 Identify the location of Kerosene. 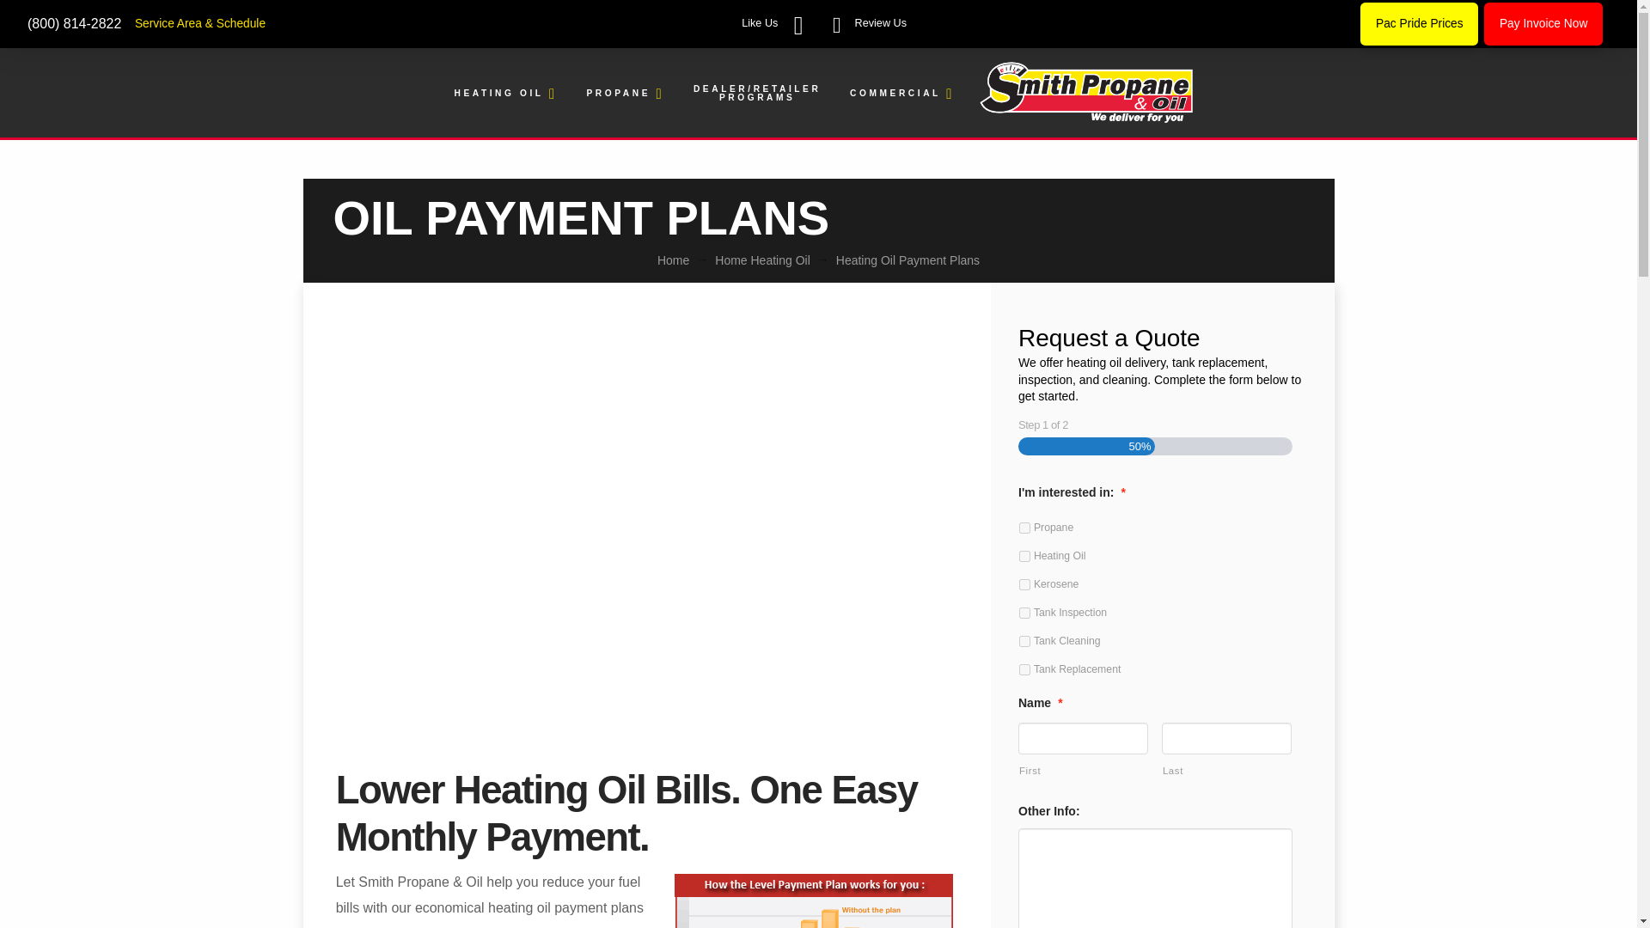
(1024, 584).